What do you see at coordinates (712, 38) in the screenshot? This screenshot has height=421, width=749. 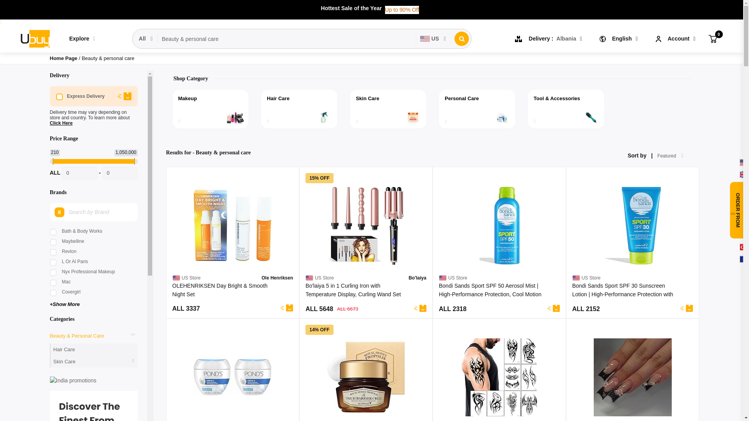 I see `0` at bounding box center [712, 38].